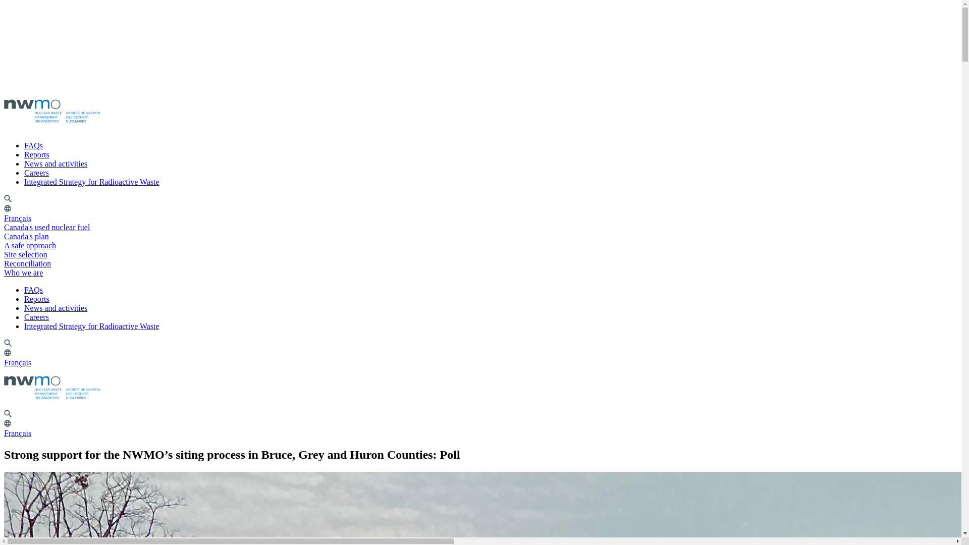 The height and width of the screenshot is (545, 969). What do you see at coordinates (51, 387) in the screenshot?
I see `NWMO Logo` at bounding box center [51, 387].